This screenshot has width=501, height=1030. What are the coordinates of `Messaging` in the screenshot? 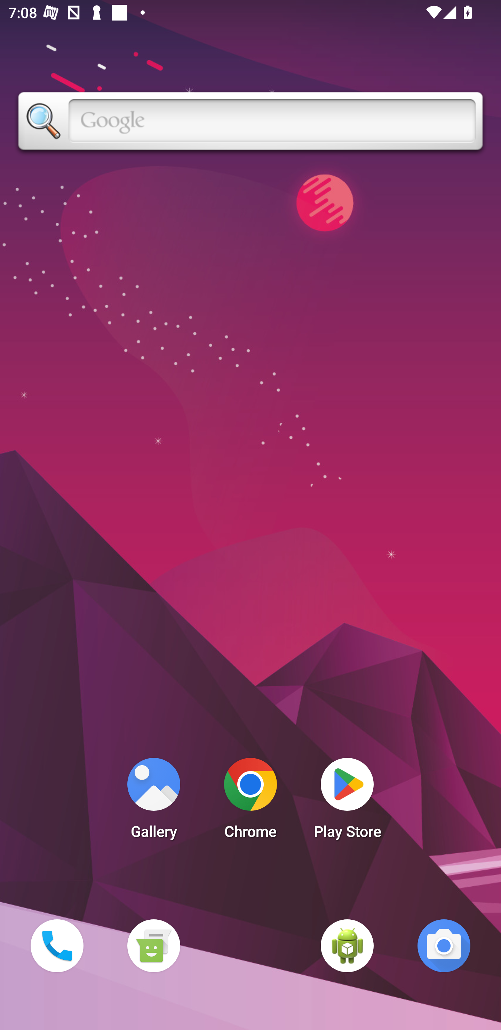 It's located at (153, 945).